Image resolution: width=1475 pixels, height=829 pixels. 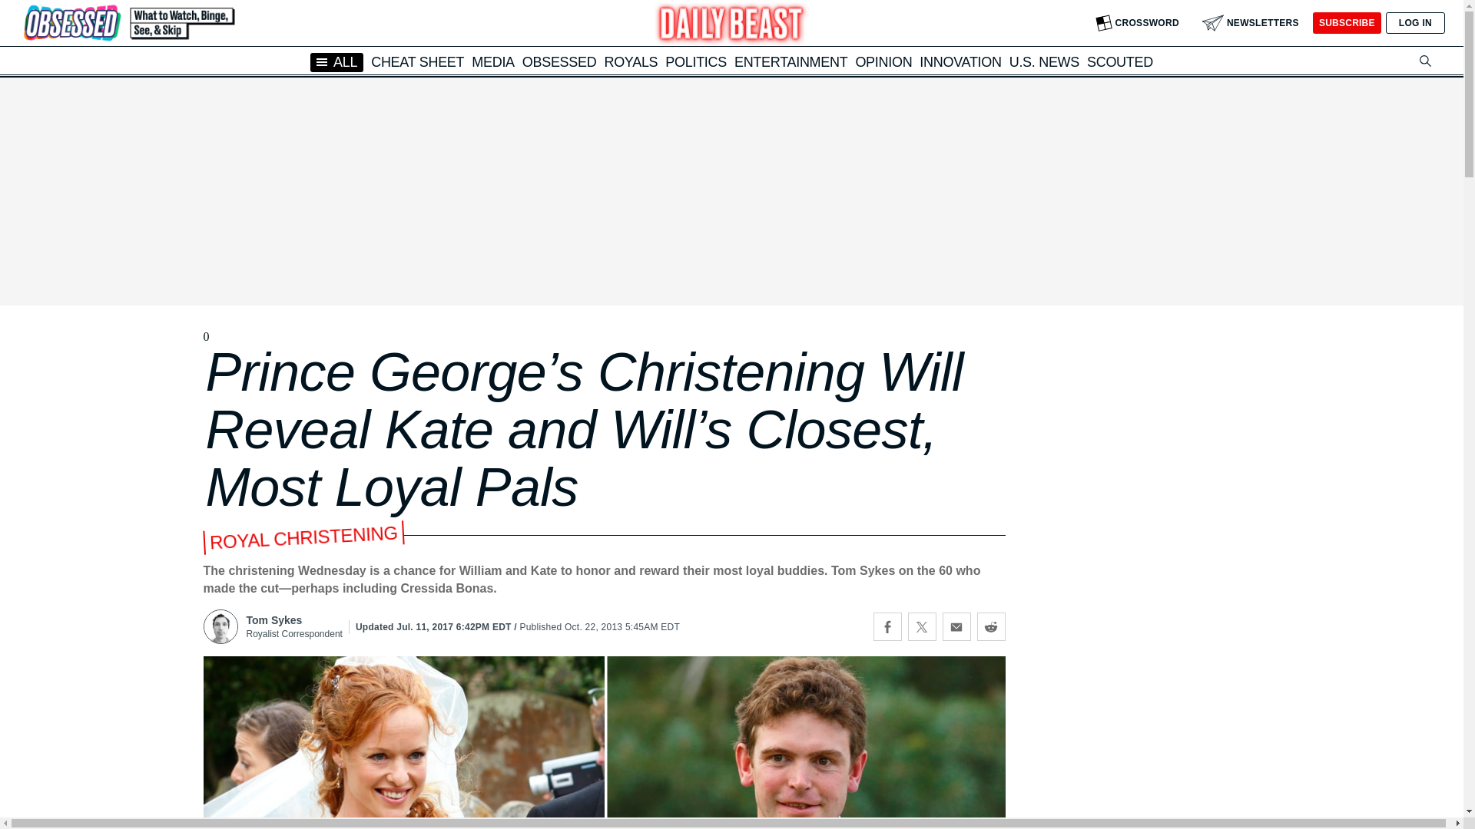 What do you see at coordinates (696, 61) in the screenshot?
I see `POLITICS` at bounding box center [696, 61].